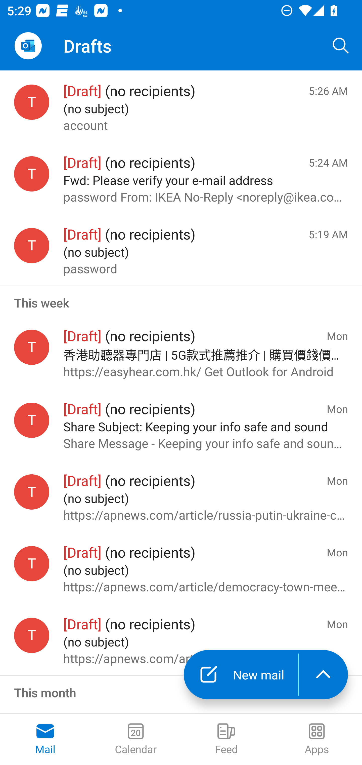  What do you see at coordinates (32, 174) in the screenshot?
I see `testappium002@outlook.com` at bounding box center [32, 174].